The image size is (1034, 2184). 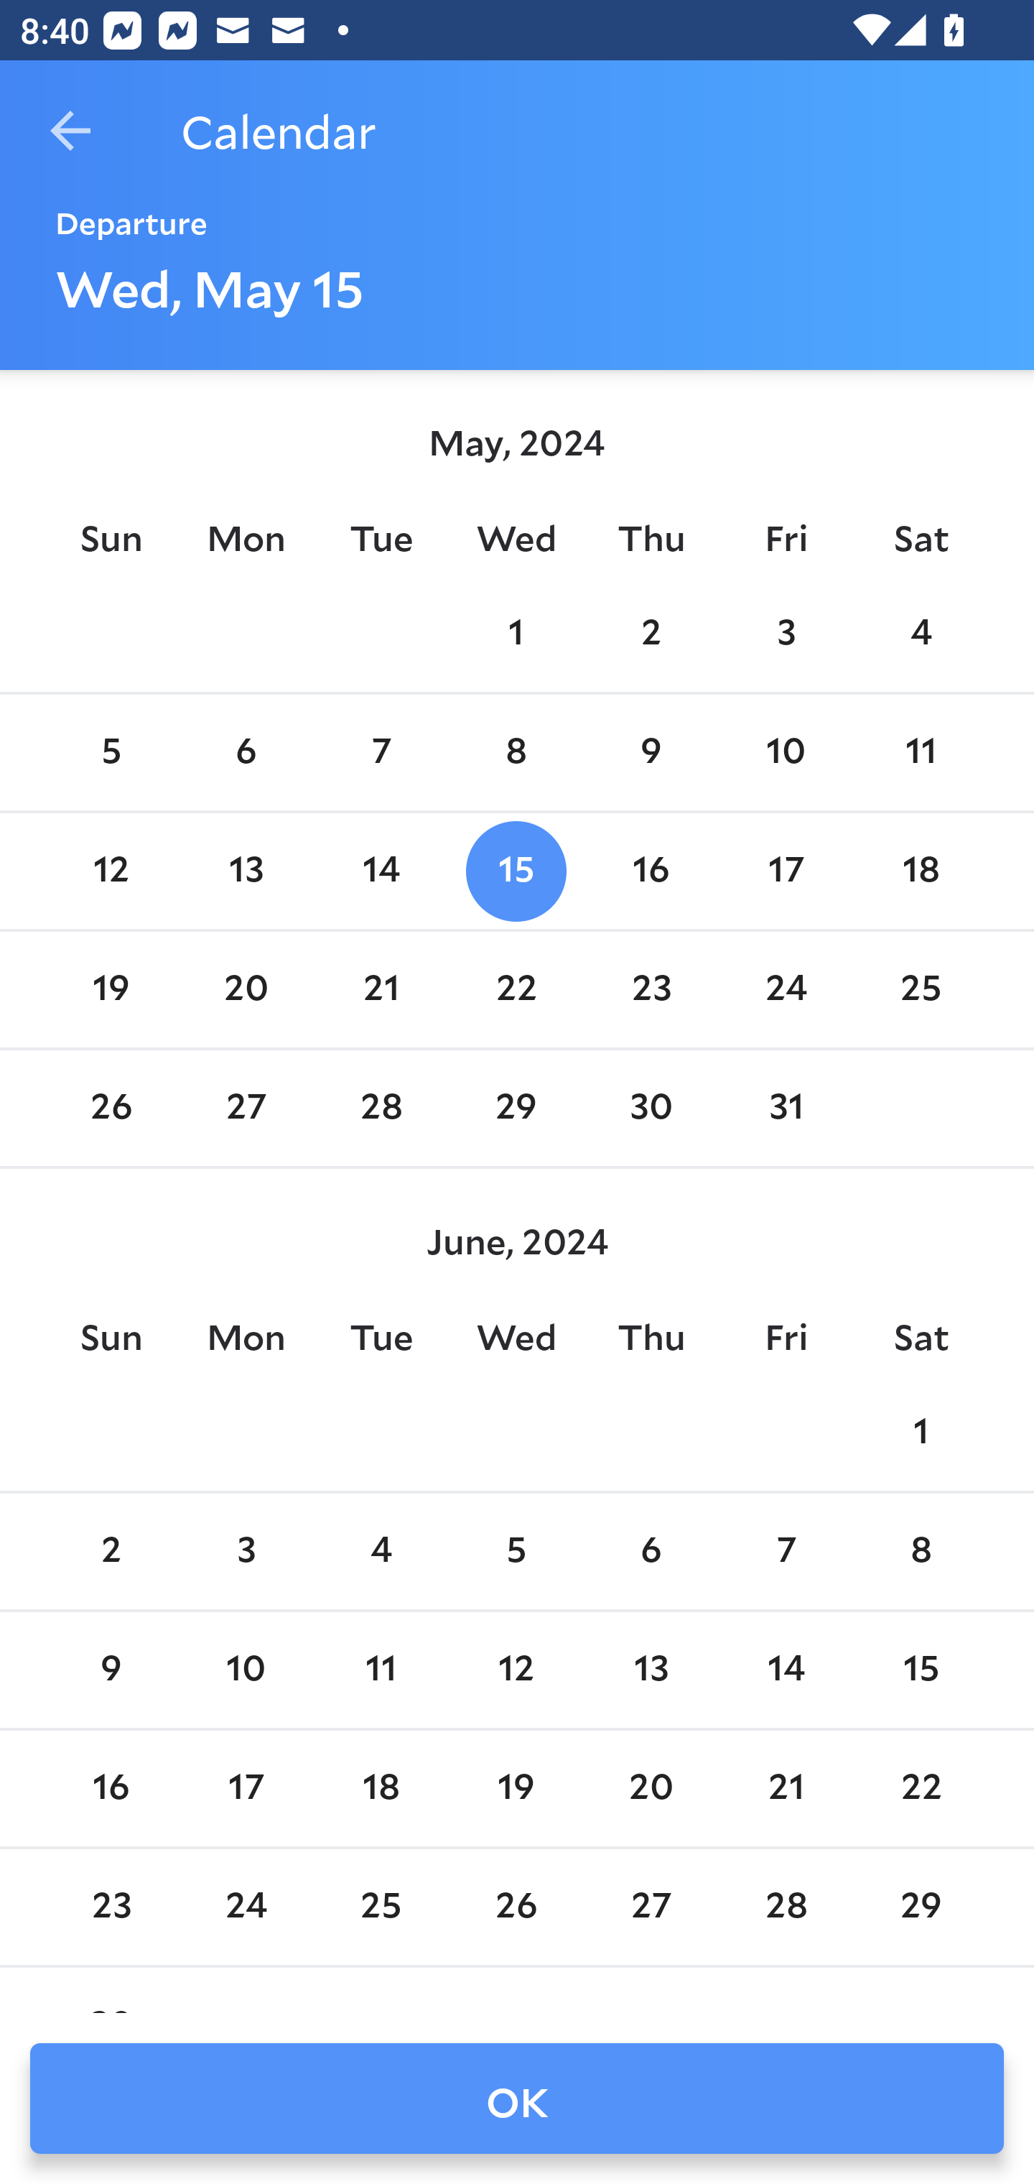 What do you see at coordinates (70, 131) in the screenshot?
I see `Navigate up` at bounding box center [70, 131].